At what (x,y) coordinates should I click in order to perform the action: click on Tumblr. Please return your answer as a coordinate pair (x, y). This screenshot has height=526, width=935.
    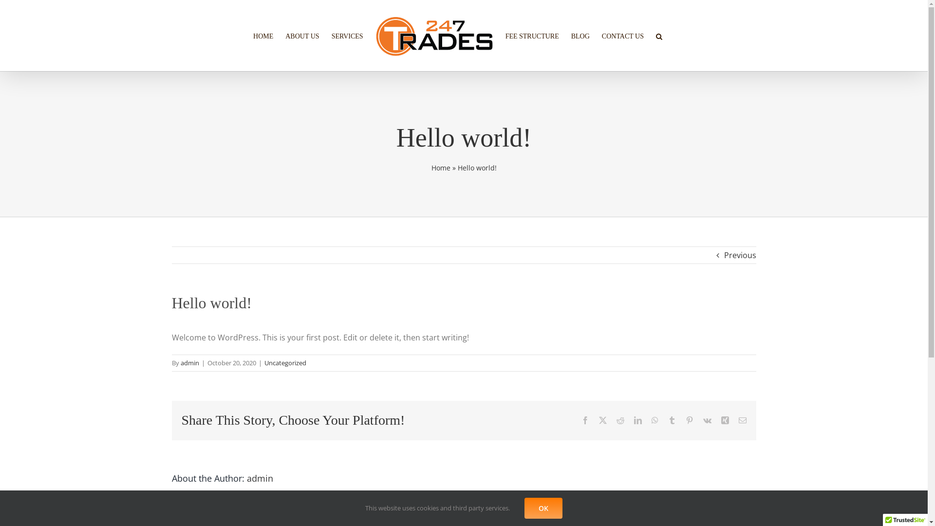
    Looking at the image, I should click on (672, 420).